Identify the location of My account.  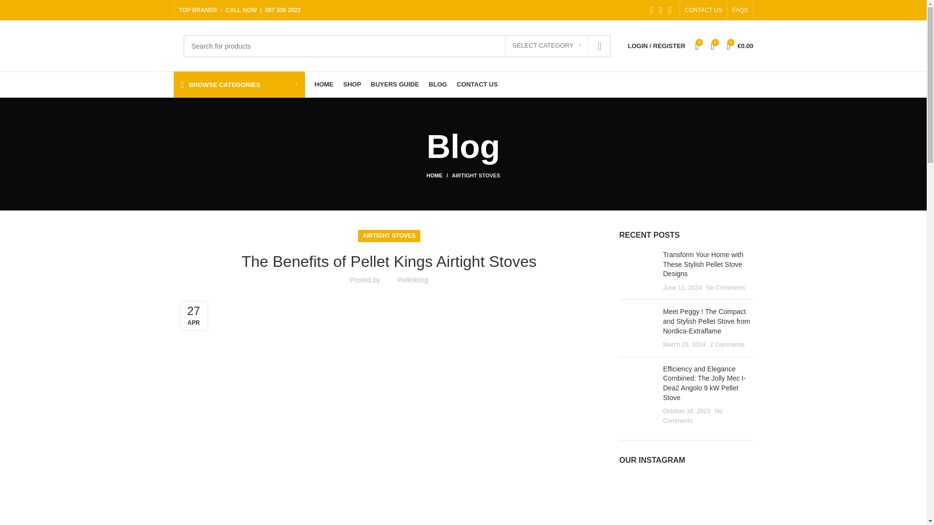
(656, 46).